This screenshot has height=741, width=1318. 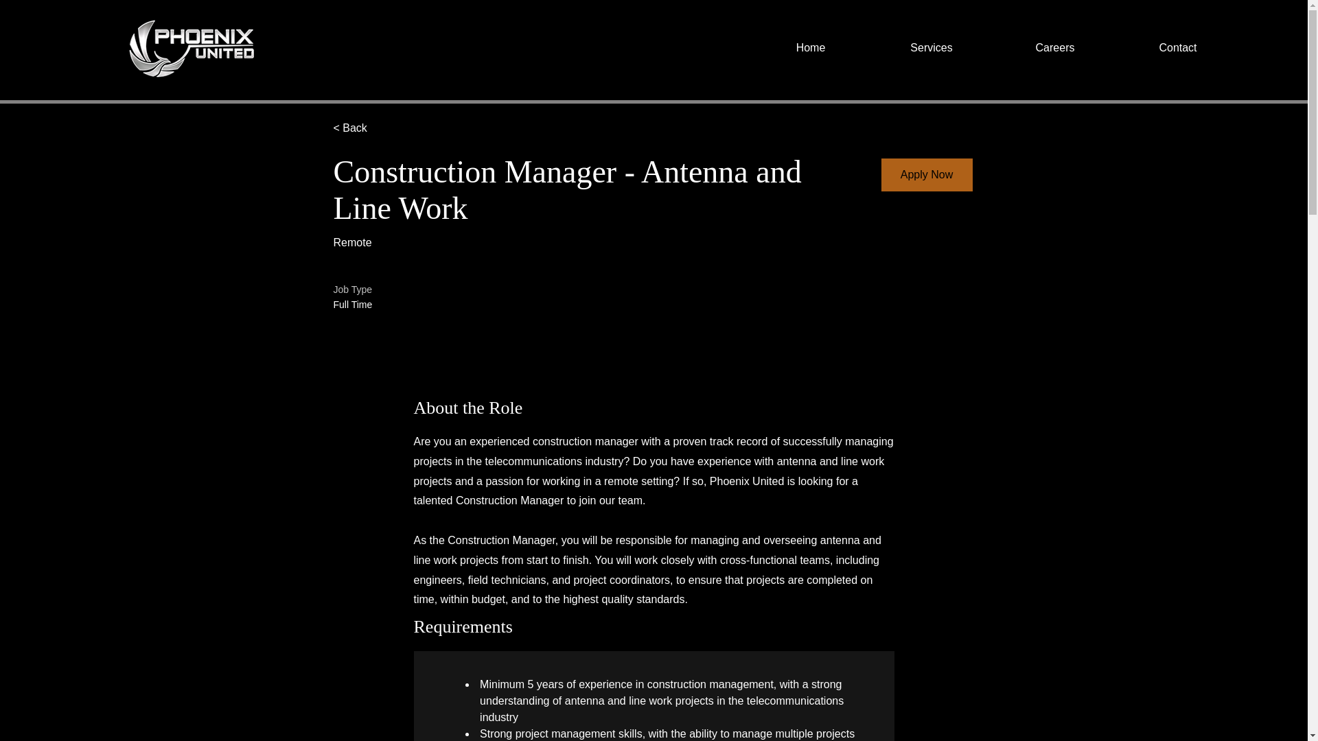 What do you see at coordinates (810, 48) in the screenshot?
I see `Home` at bounding box center [810, 48].